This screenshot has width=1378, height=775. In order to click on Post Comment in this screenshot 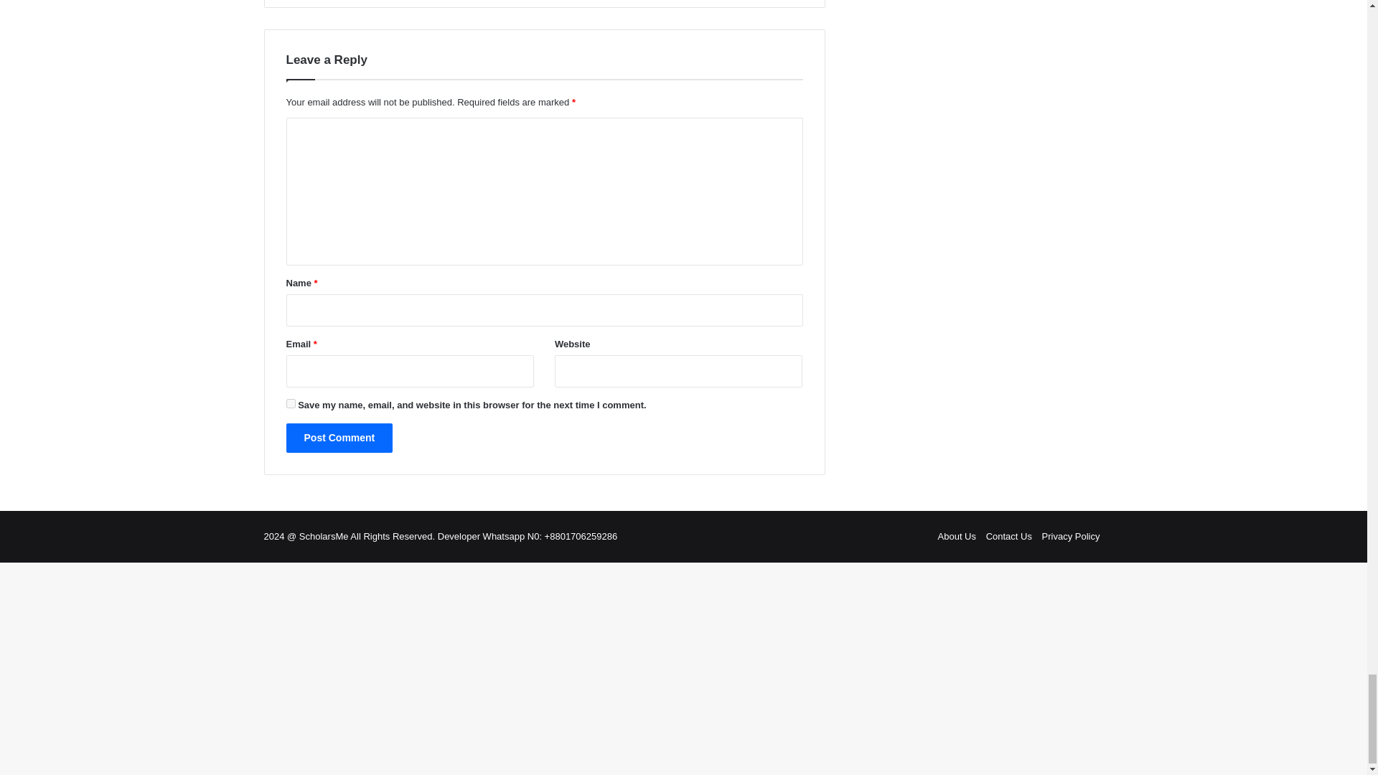, I will do `click(339, 438)`.